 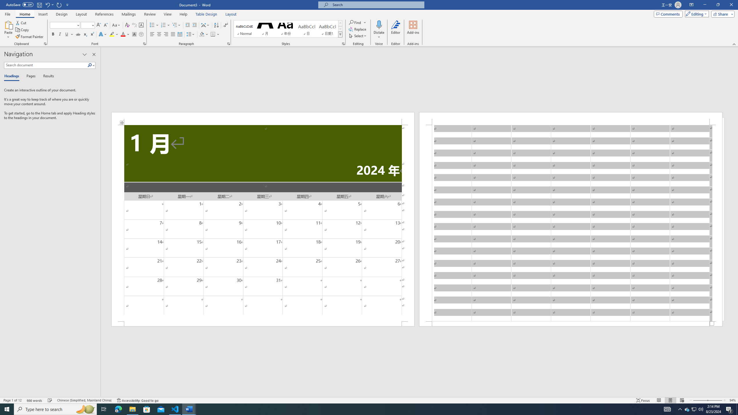 I want to click on AutoSave, so click(x=20, y=5).